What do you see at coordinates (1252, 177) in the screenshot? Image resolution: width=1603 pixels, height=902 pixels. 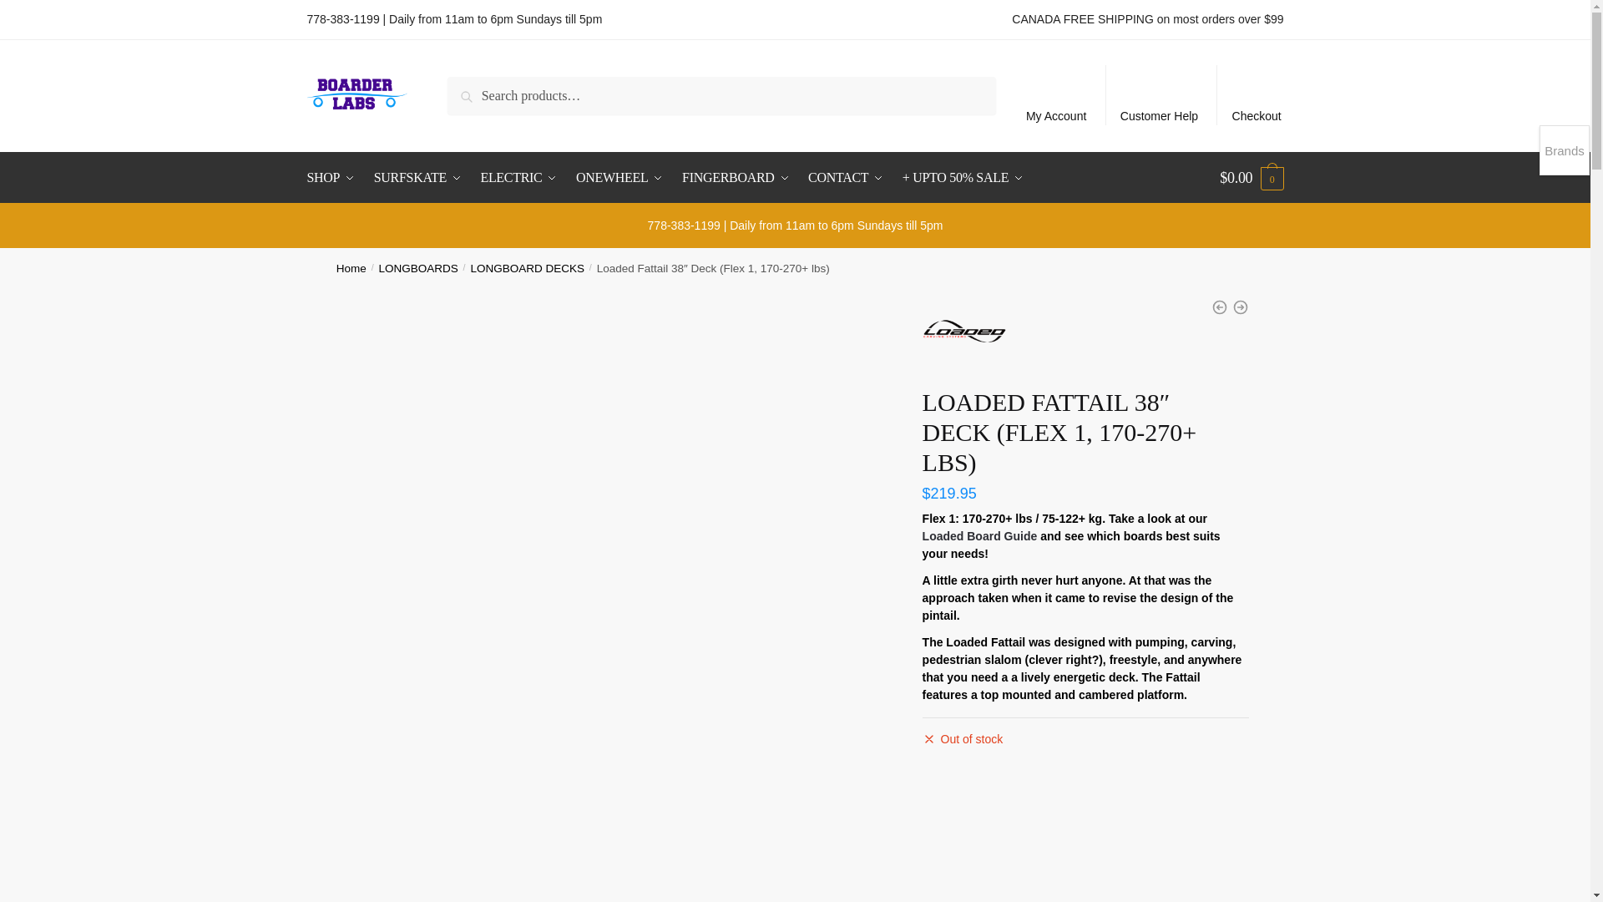 I see `View your shopping cart` at bounding box center [1252, 177].